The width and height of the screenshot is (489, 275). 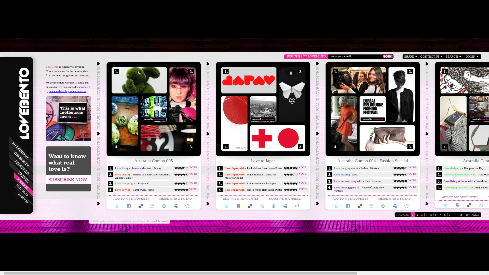 I want to click on Love looking good in - House of Maryanne Vintage, so click(x=359, y=189).